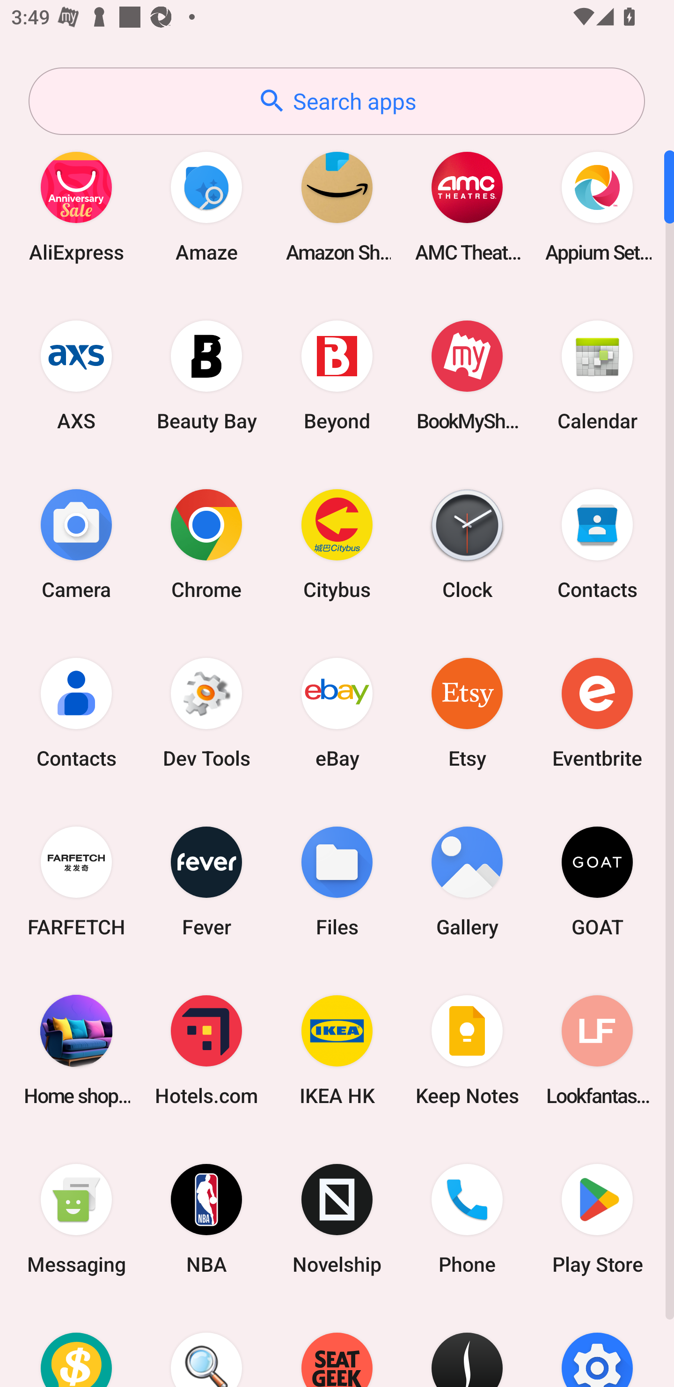  I want to click on Clock, so click(467, 544).